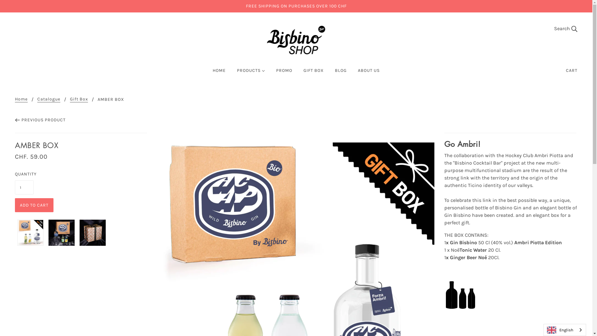 This screenshot has height=336, width=597. I want to click on Catalogue, so click(49, 100).